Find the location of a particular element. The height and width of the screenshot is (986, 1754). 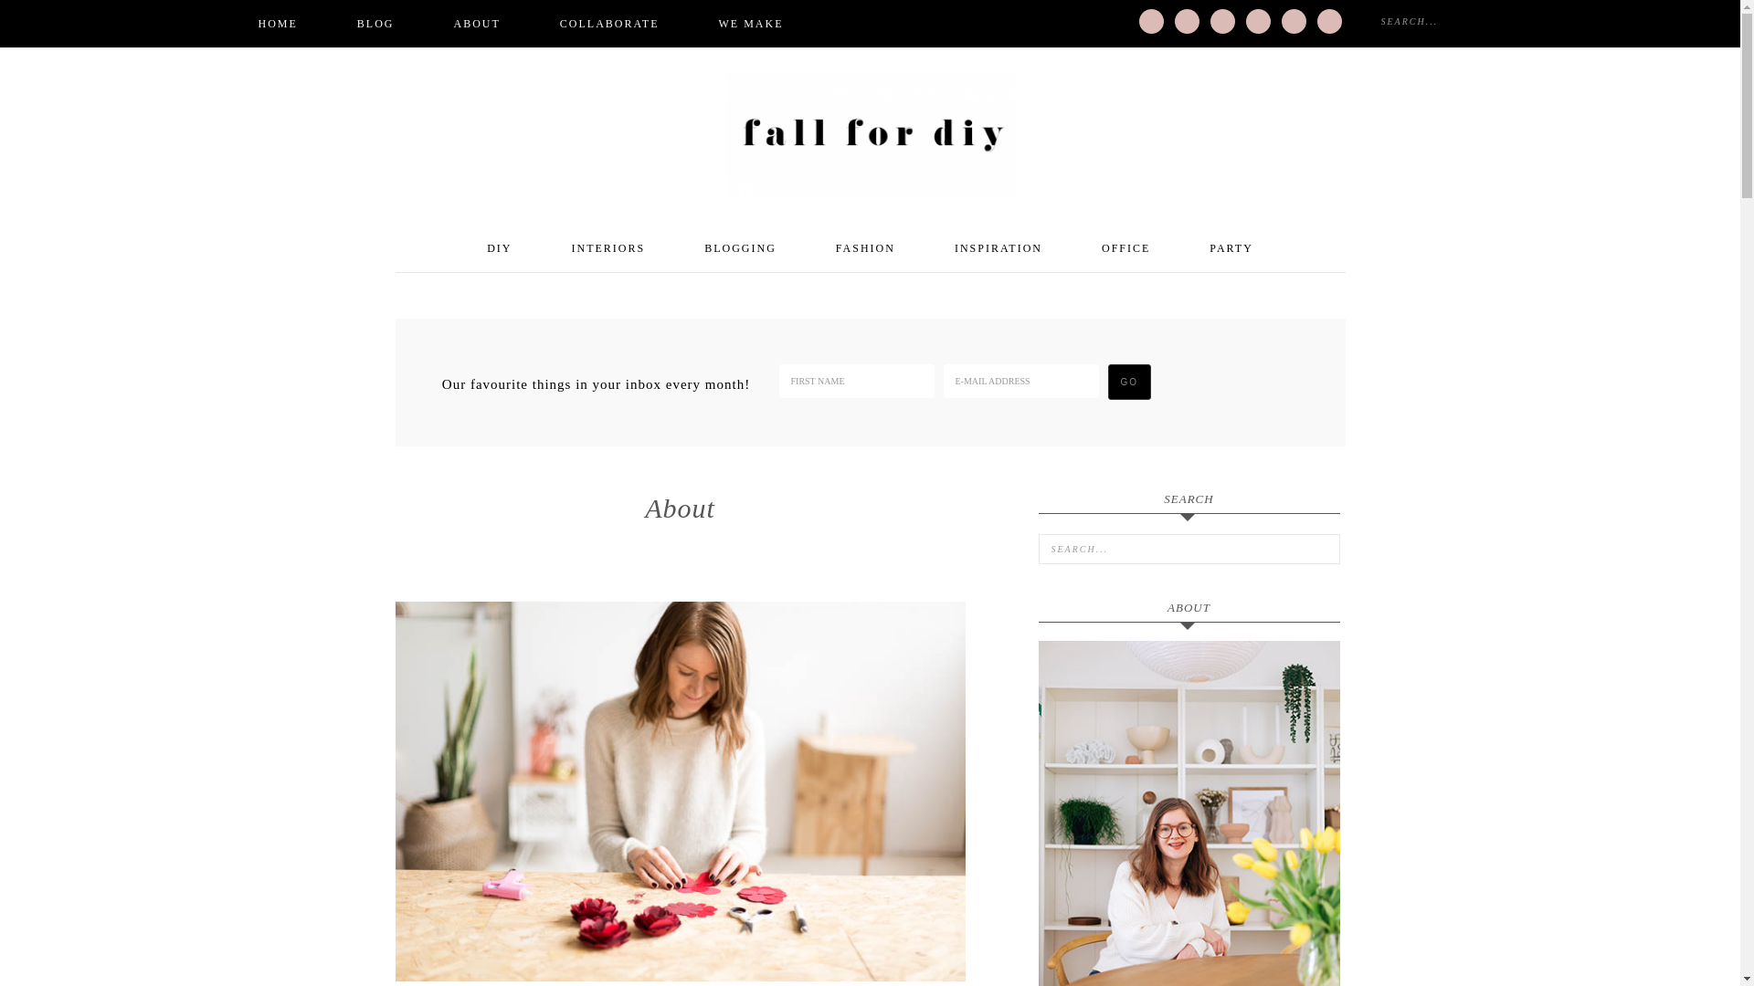

DIY is located at coordinates (499, 248).